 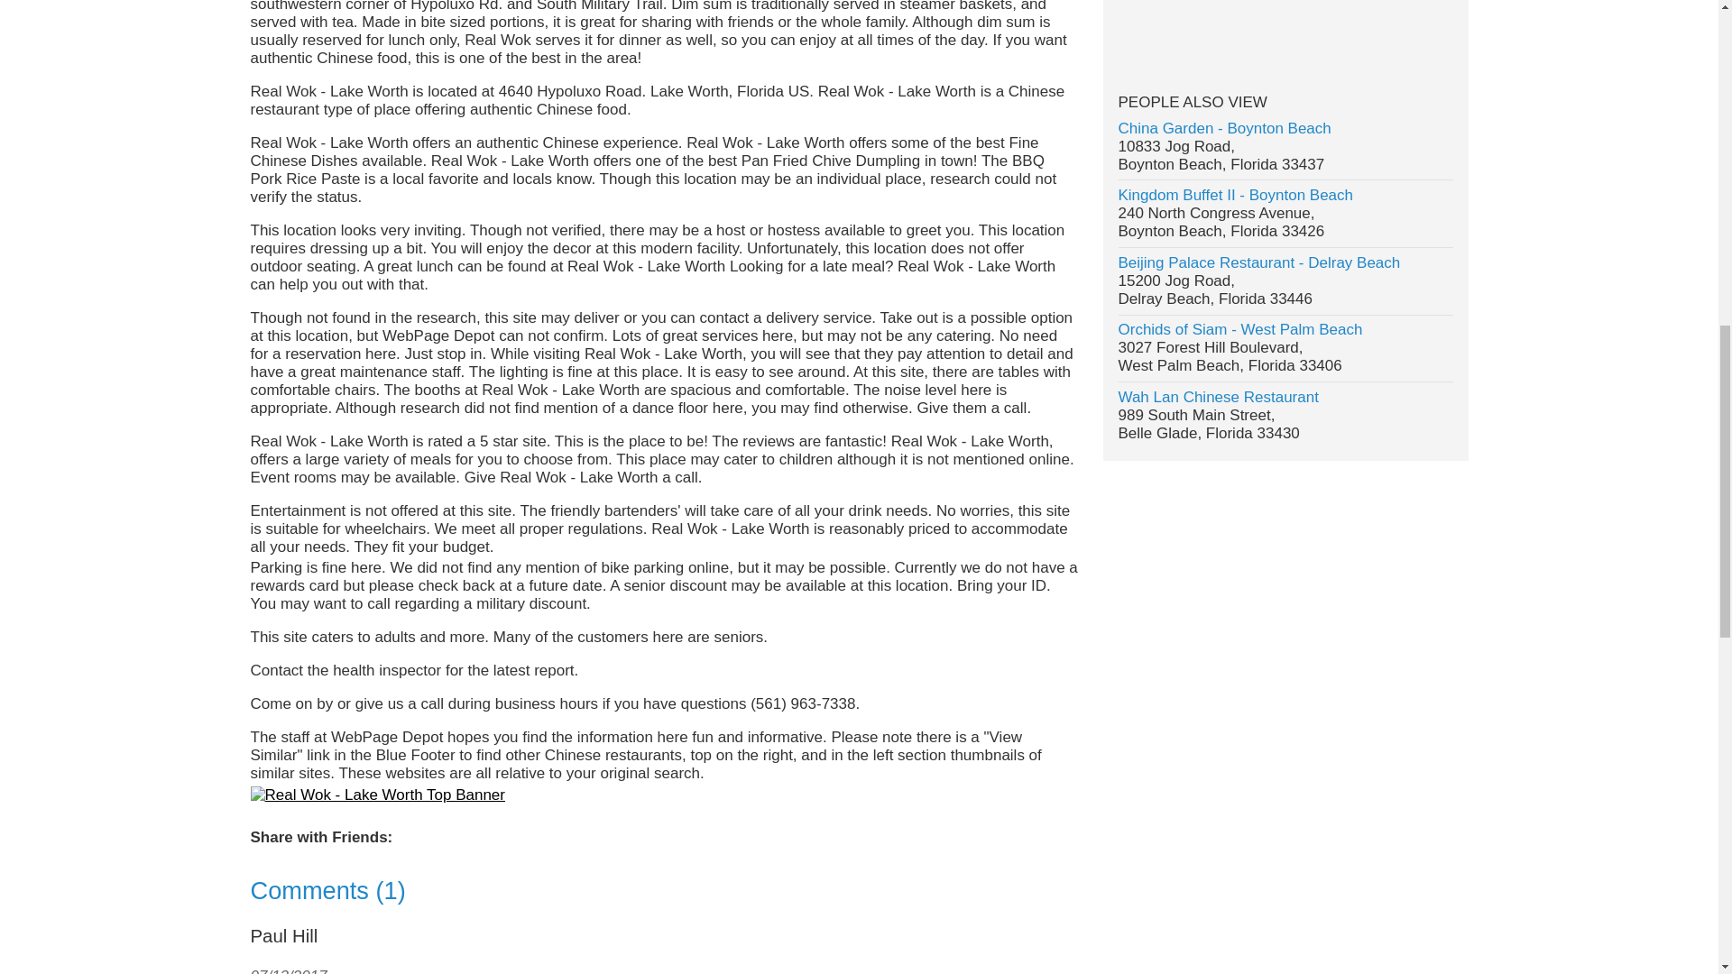 What do you see at coordinates (494, 839) in the screenshot?
I see `Share on LinkedIn` at bounding box center [494, 839].